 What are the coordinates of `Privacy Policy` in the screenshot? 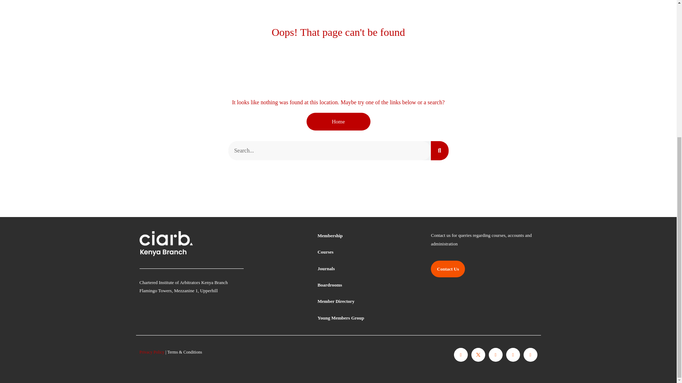 It's located at (151, 352).